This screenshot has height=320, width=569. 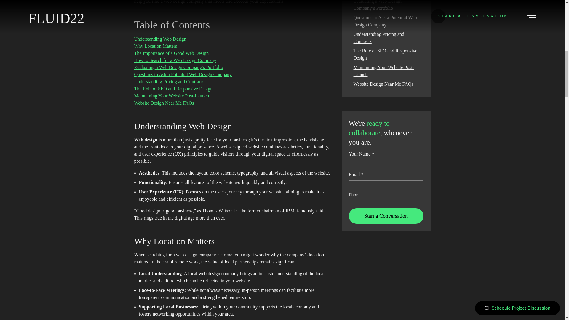 What do you see at coordinates (160, 39) in the screenshot?
I see `Understanding Web Design` at bounding box center [160, 39].